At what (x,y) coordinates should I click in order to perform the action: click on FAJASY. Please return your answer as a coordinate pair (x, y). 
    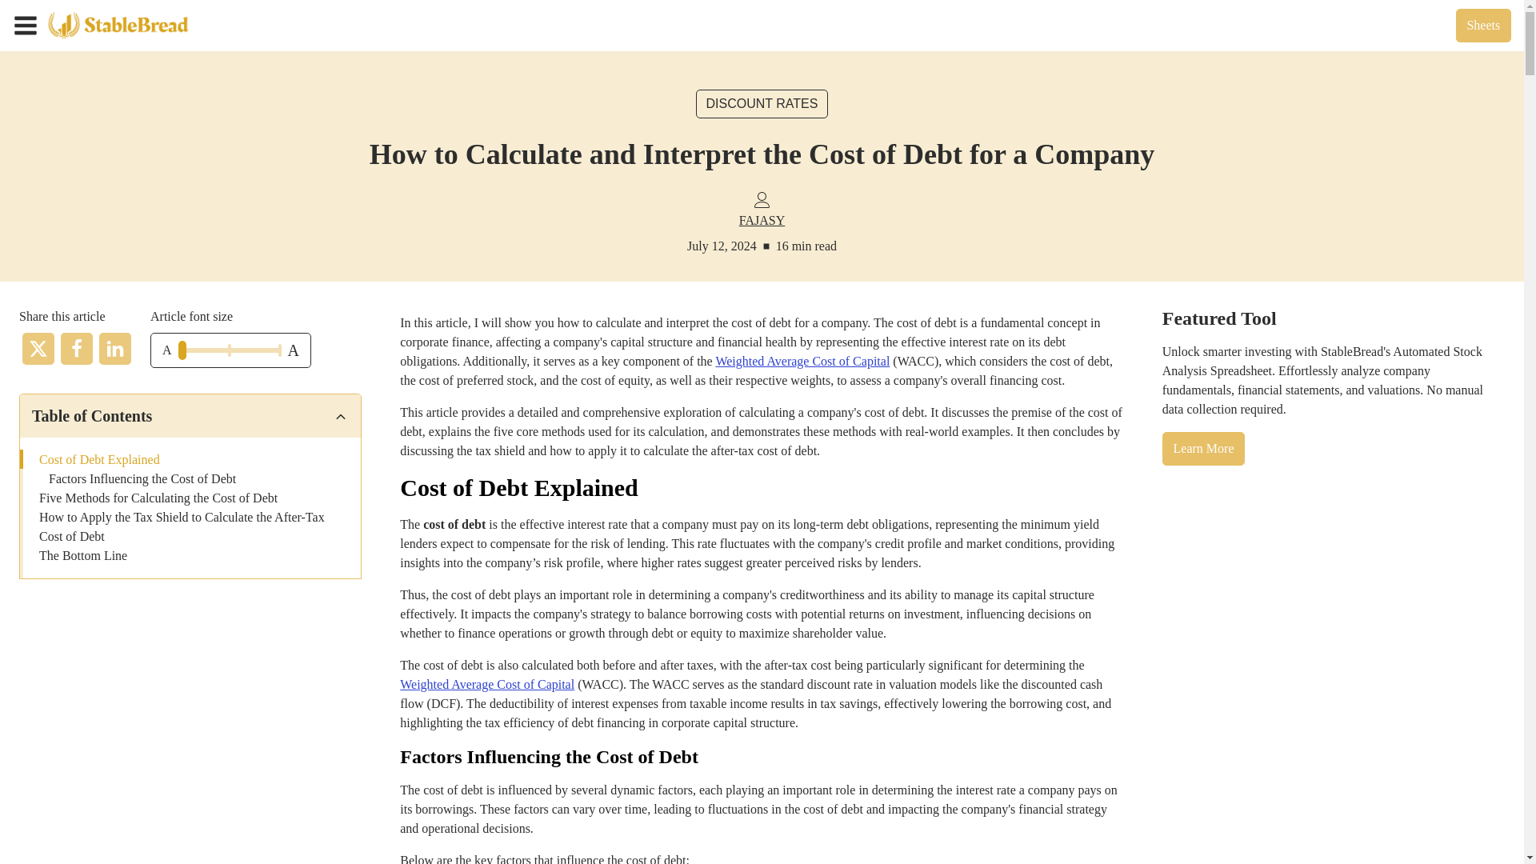
    Looking at the image, I should click on (762, 221).